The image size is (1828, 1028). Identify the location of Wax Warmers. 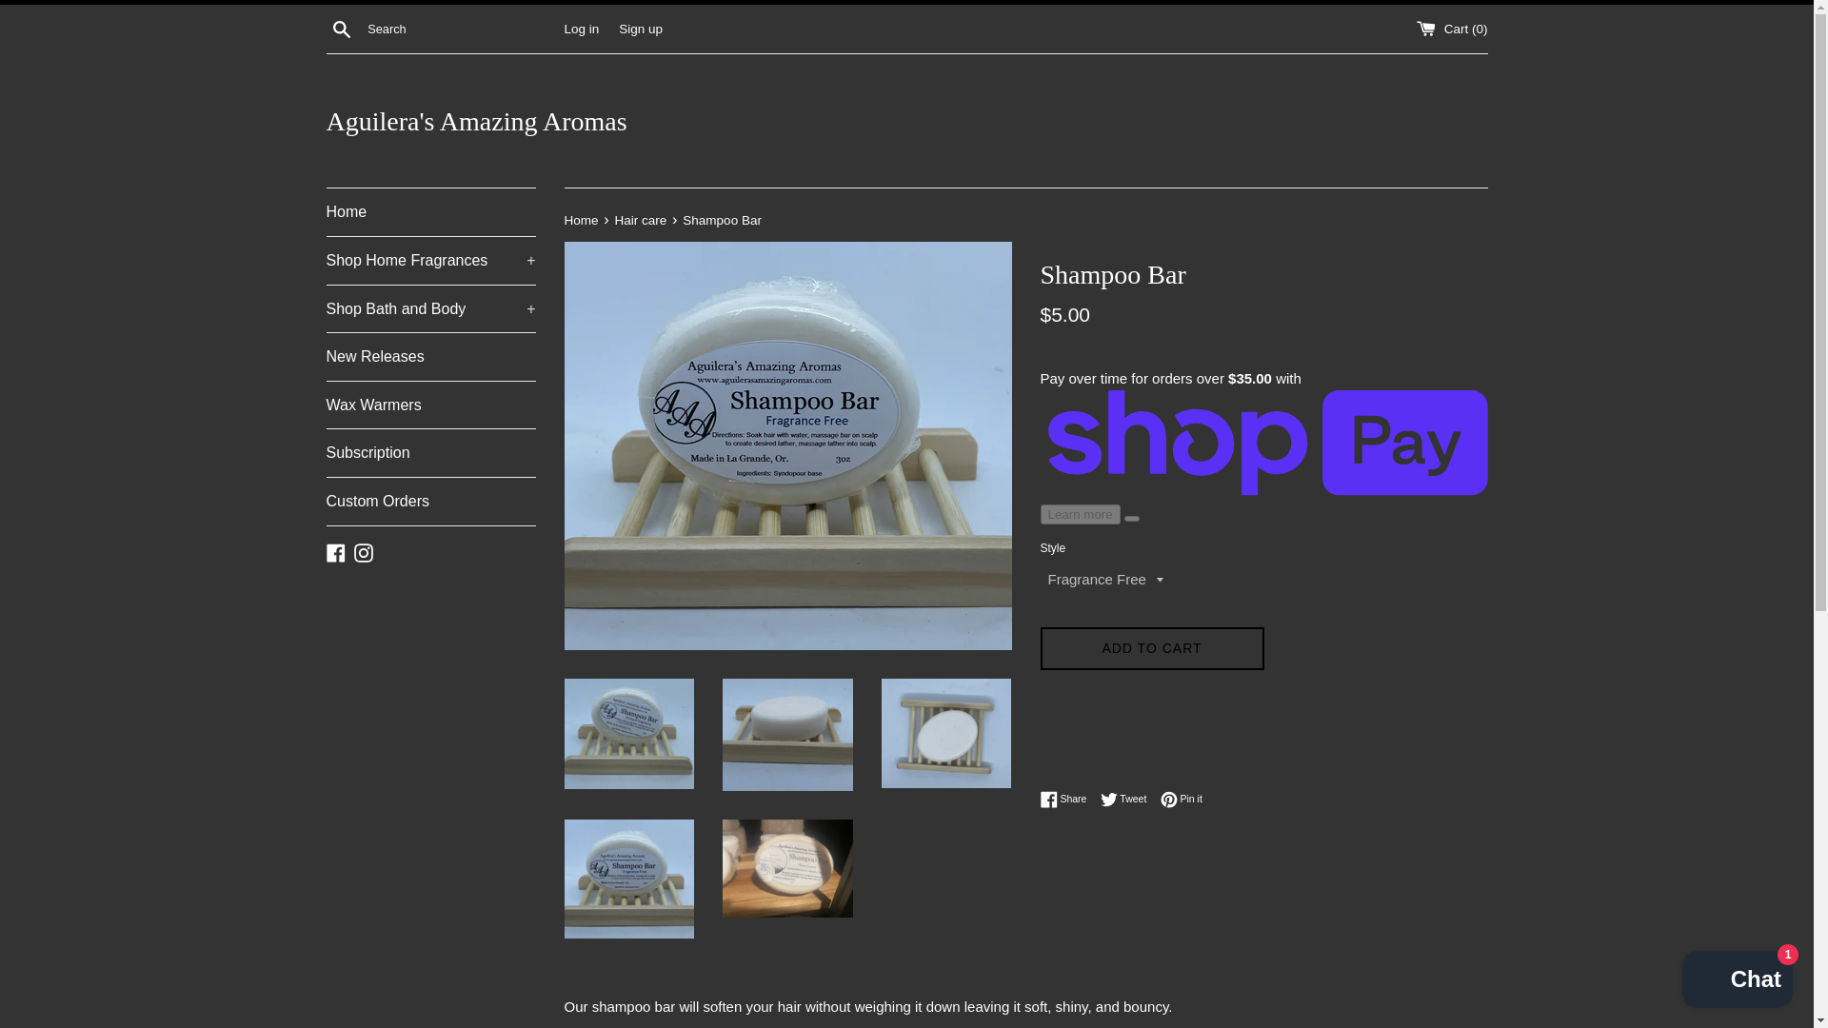
(1067, 799).